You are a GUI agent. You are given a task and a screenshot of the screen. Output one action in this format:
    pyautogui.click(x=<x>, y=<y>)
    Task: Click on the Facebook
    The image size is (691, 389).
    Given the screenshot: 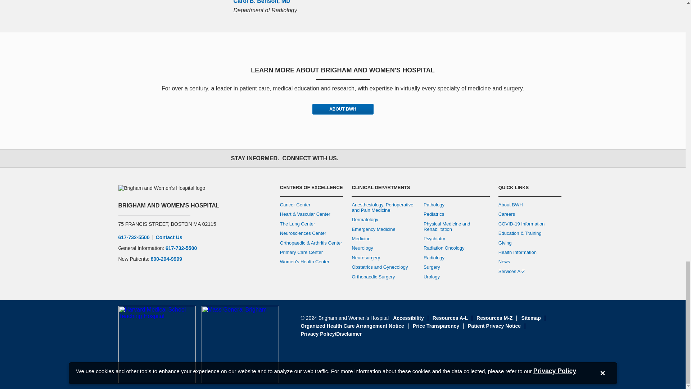 What is the action you would take?
    pyautogui.click(x=351, y=158)
    